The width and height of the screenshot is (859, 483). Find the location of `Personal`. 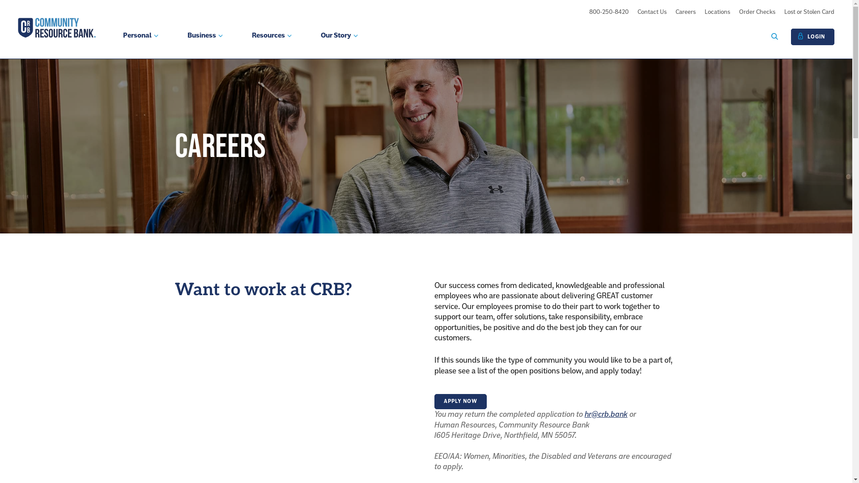

Personal is located at coordinates (140, 44).